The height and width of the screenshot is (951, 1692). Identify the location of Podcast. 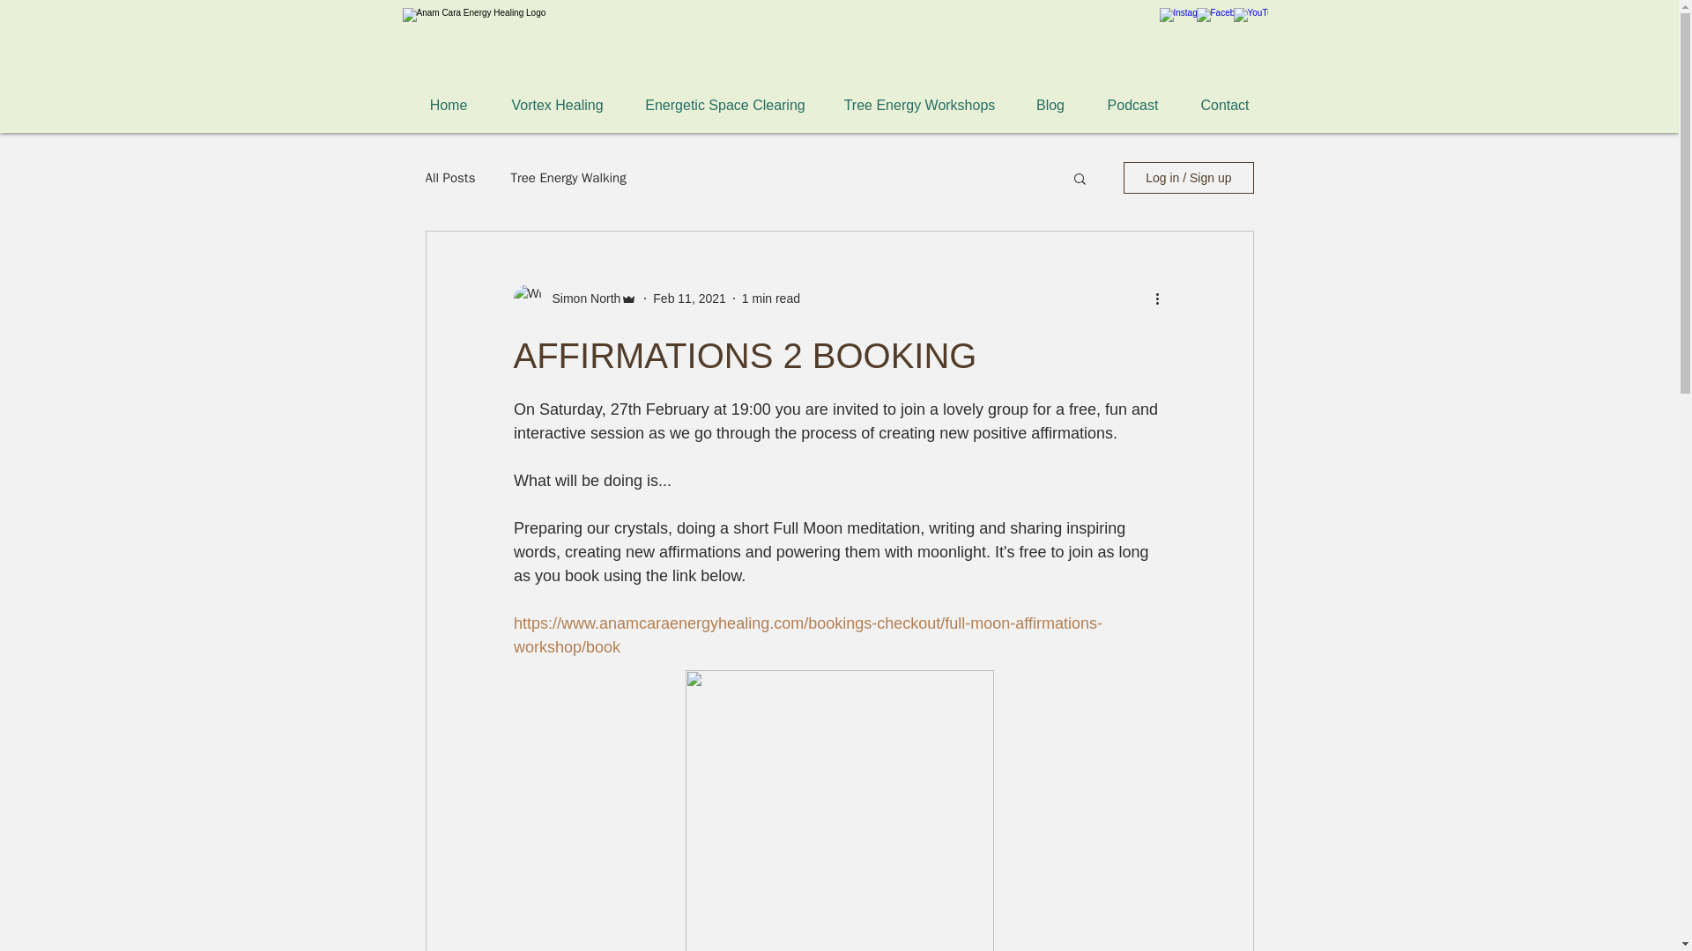
(1133, 104).